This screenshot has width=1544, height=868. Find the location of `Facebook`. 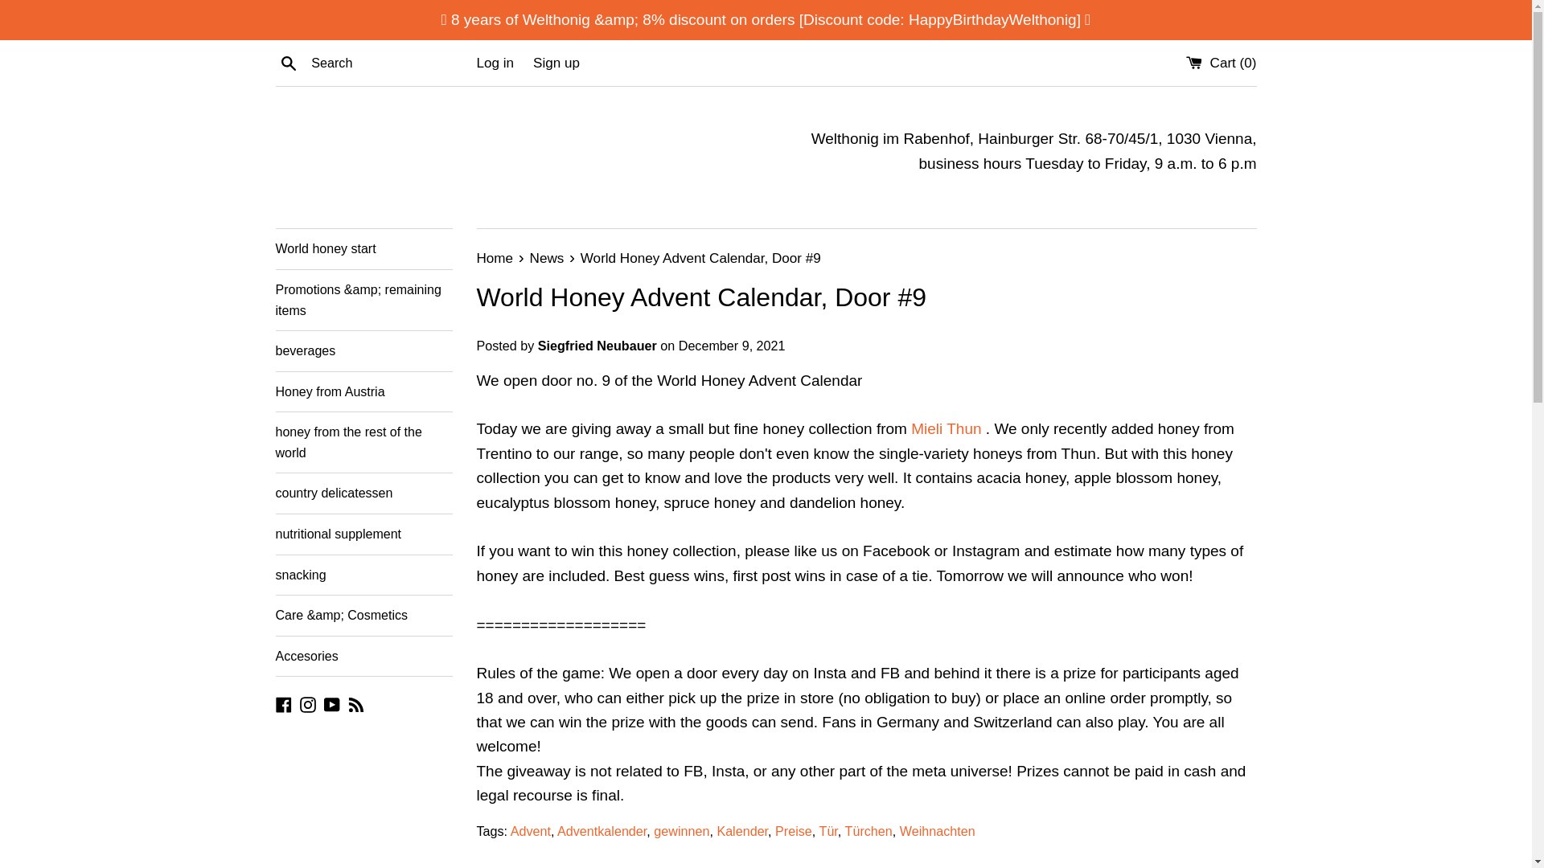

Facebook is located at coordinates (283, 703).